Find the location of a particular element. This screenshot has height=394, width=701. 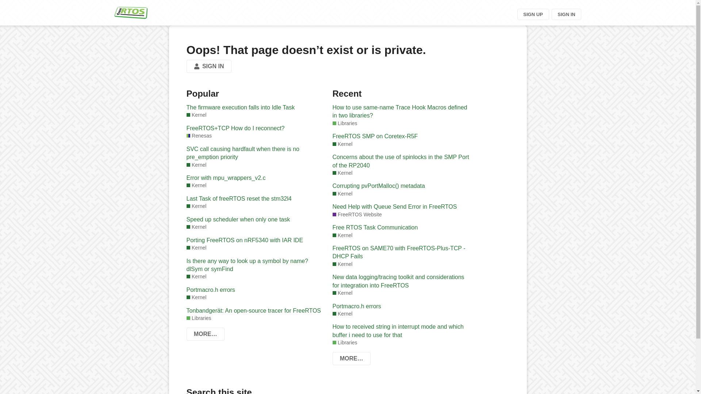

Conversation focused around the FreeRTOS kernel. is located at coordinates (196, 297).